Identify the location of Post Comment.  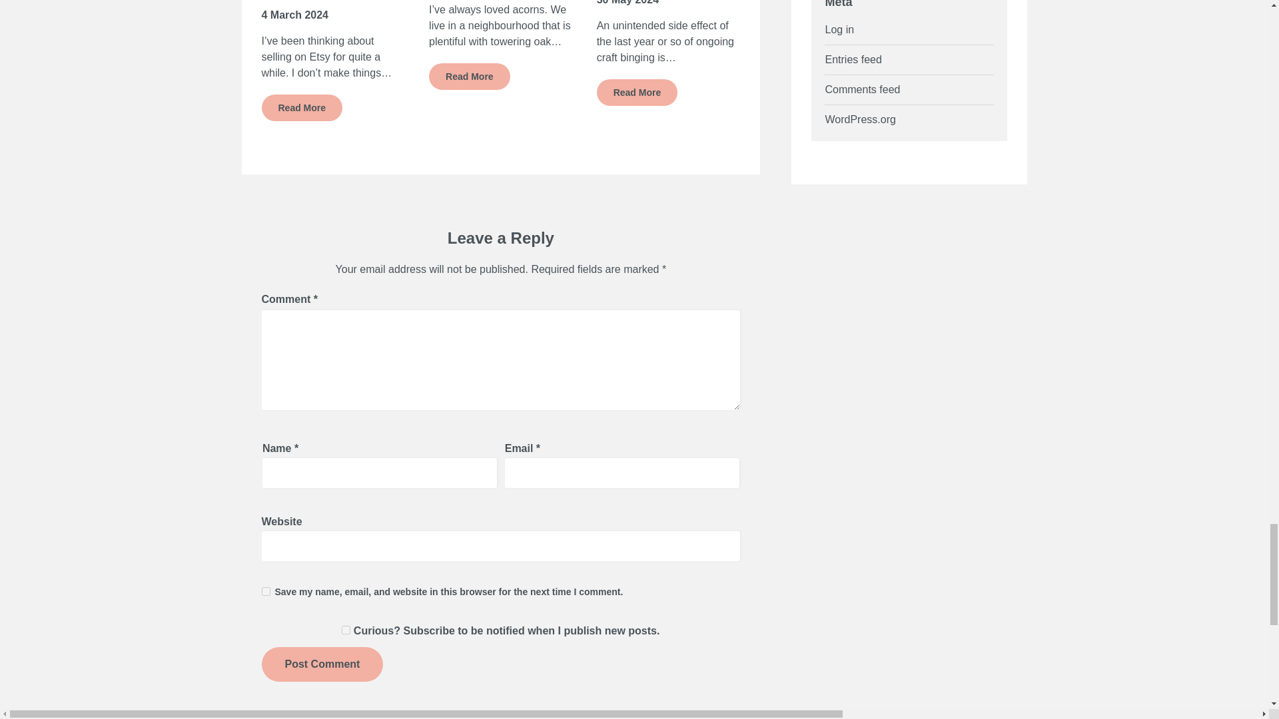
(321, 664).